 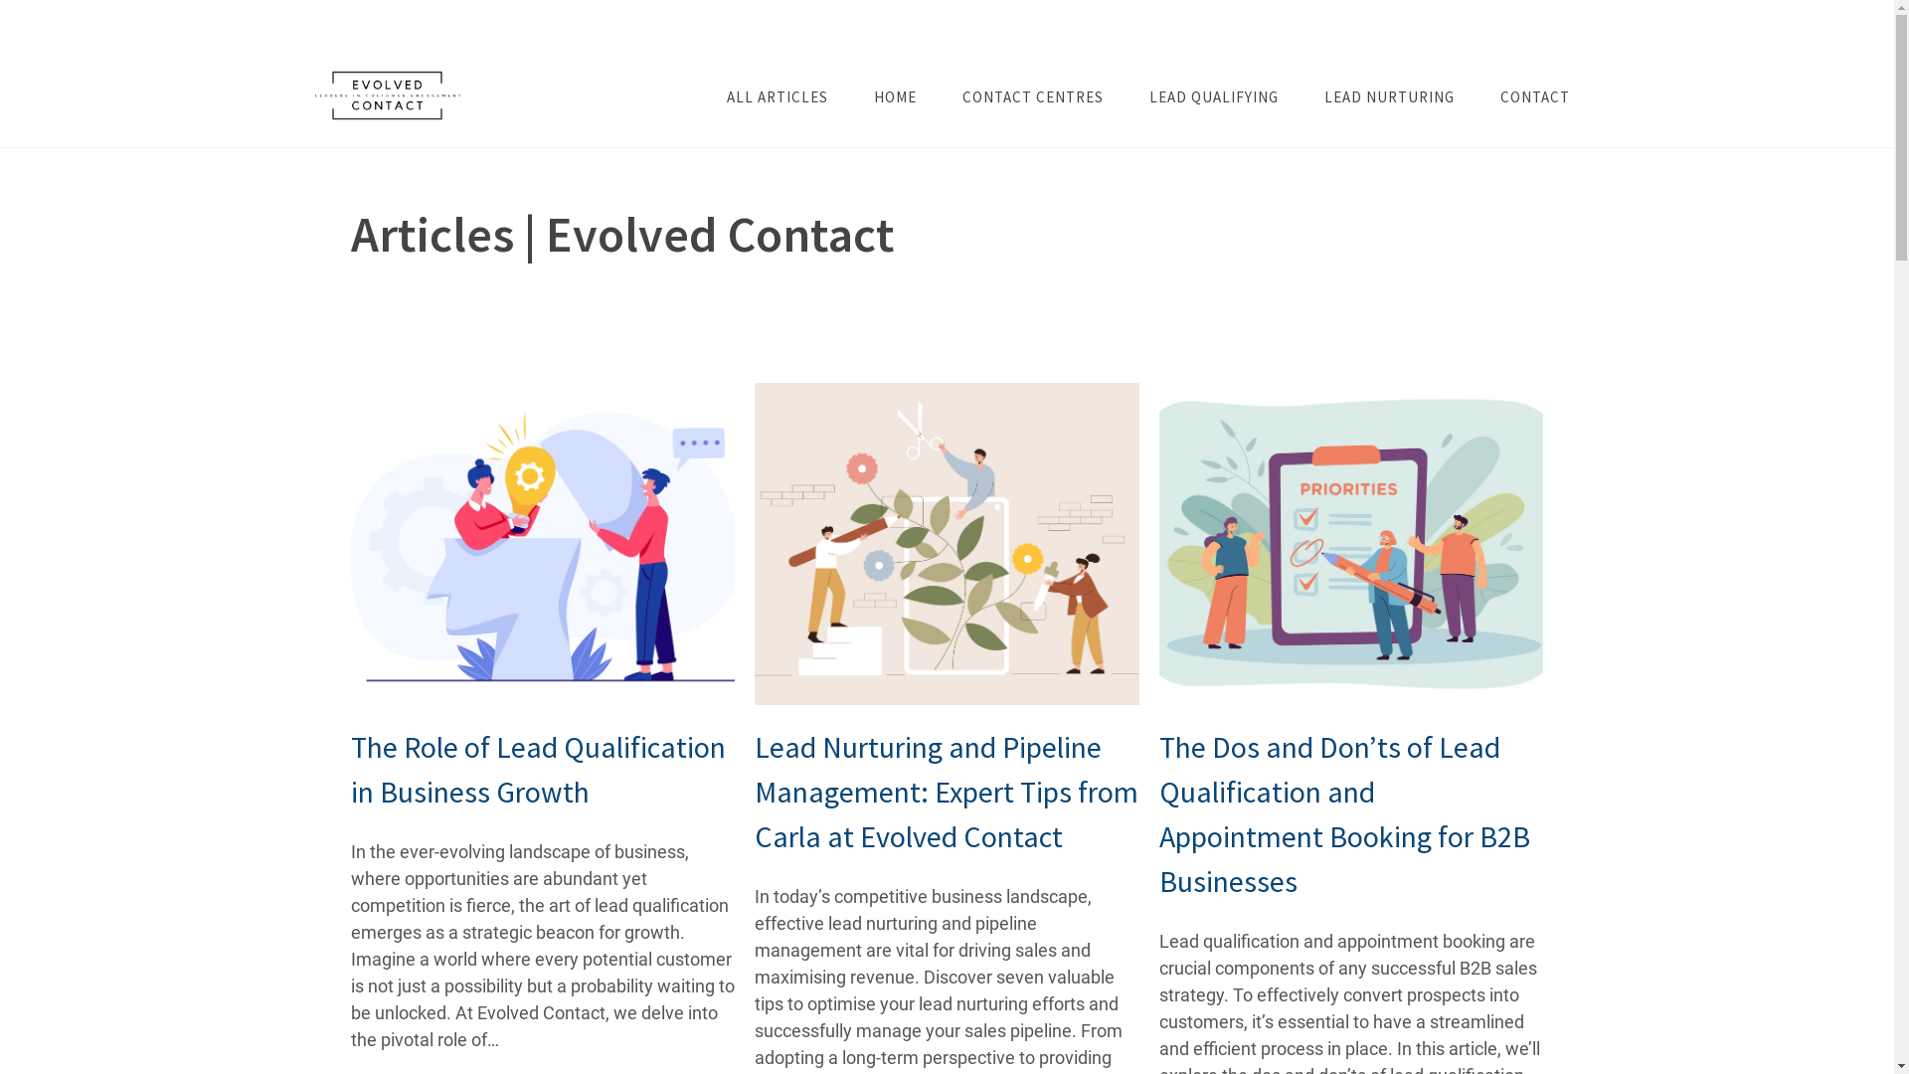 What do you see at coordinates (1033, 97) in the screenshot?
I see `CONTACT CENTRES` at bounding box center [1033, 97].